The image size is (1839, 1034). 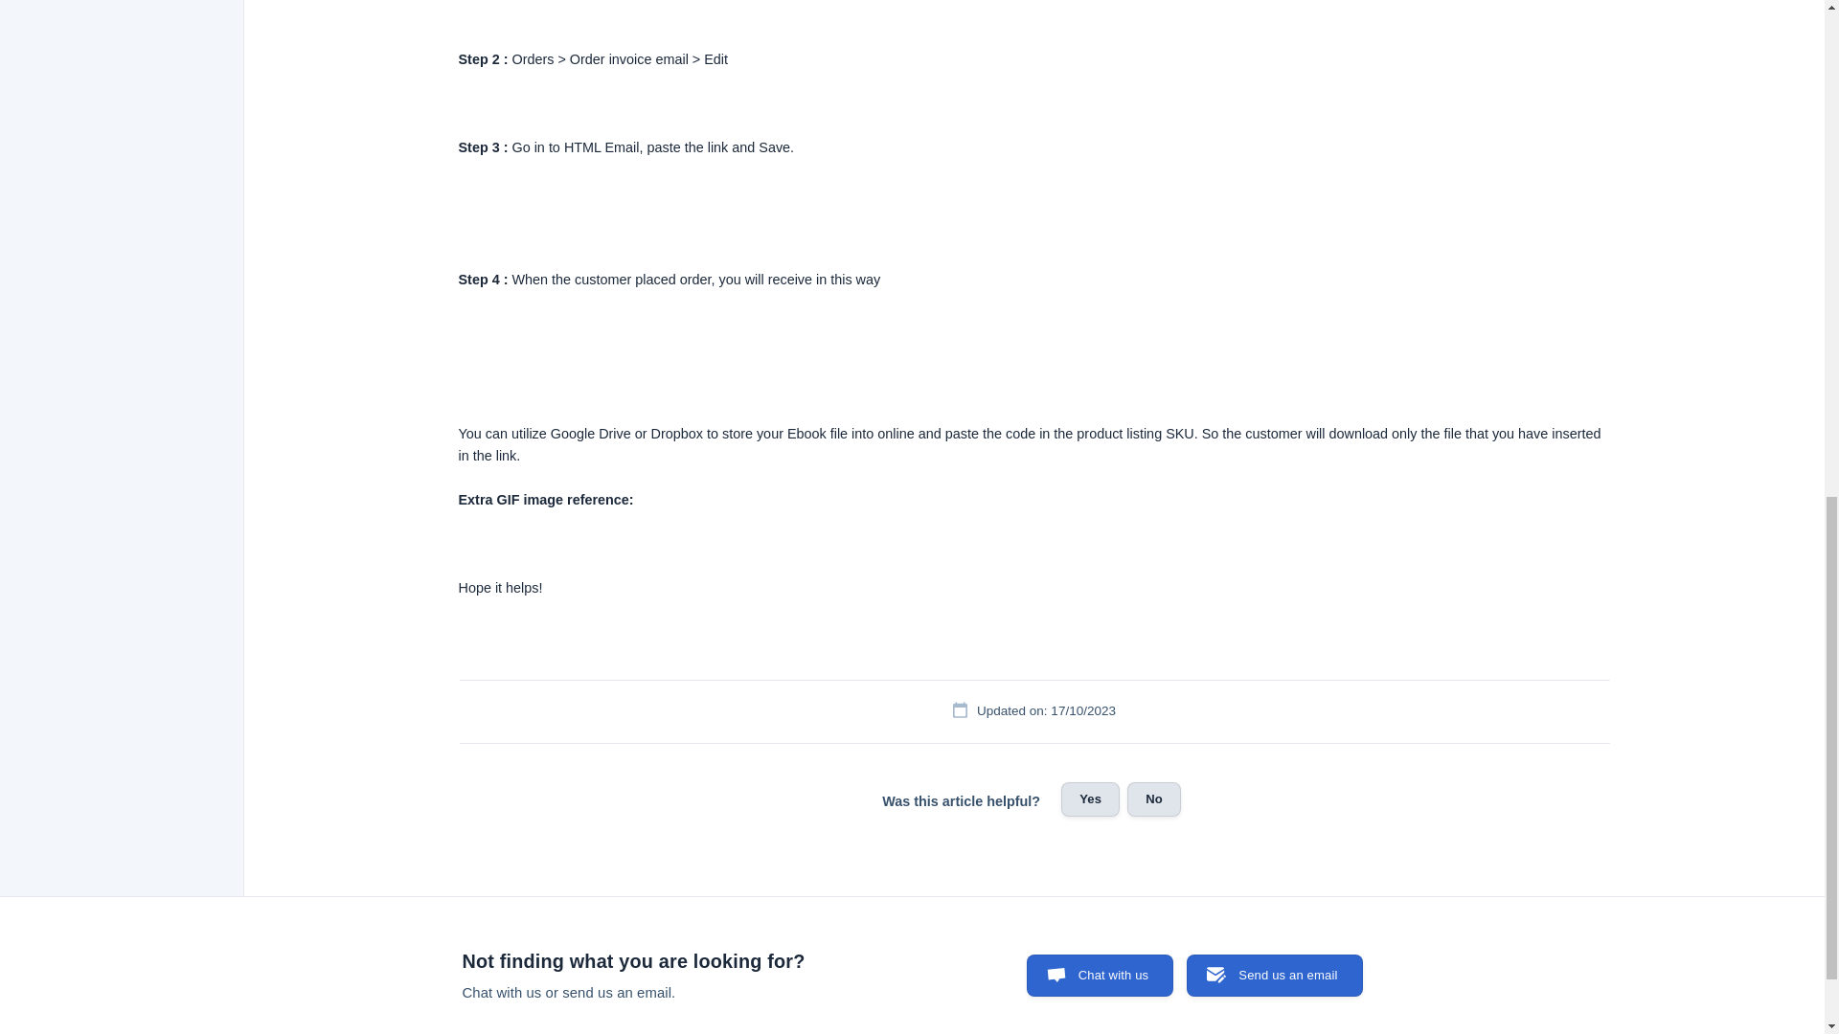 What do you see at coordinates (1274, 975) in the screenshot?
I see `Send us an email` at bounding box center [1274, 975].